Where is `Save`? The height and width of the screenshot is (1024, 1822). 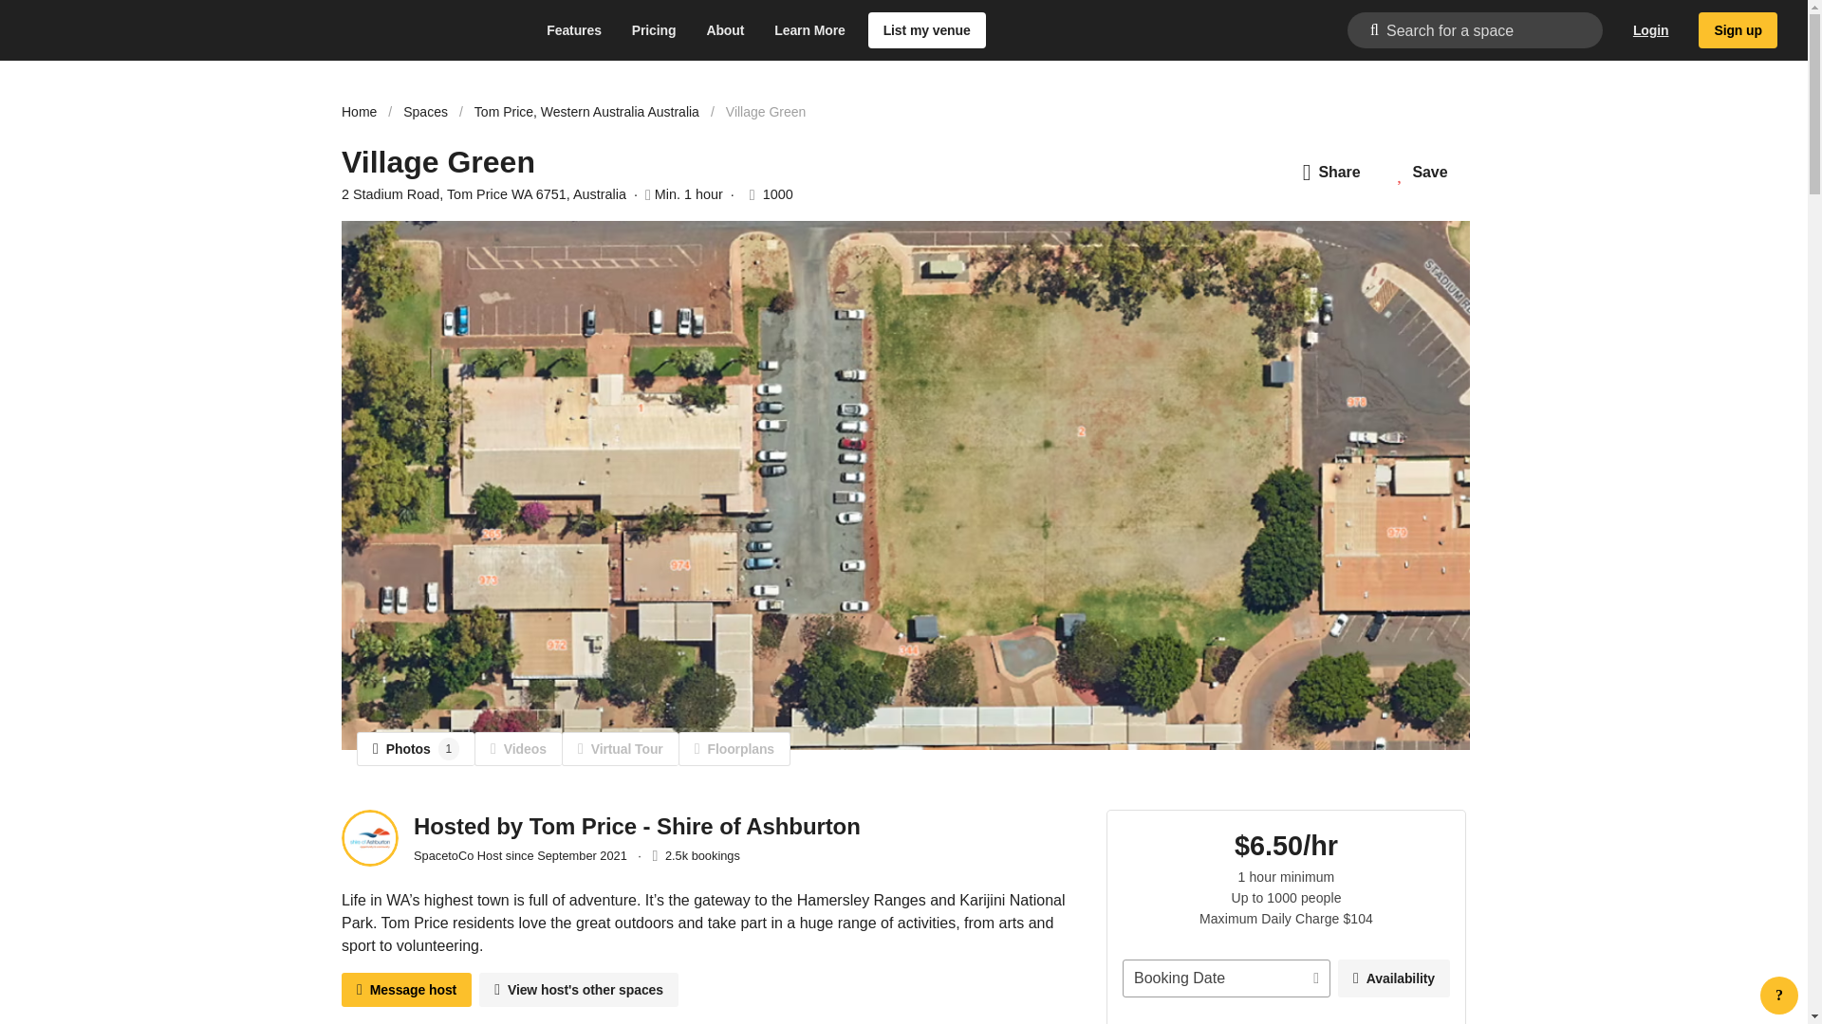 Save is located at coordinates (1422, 173).